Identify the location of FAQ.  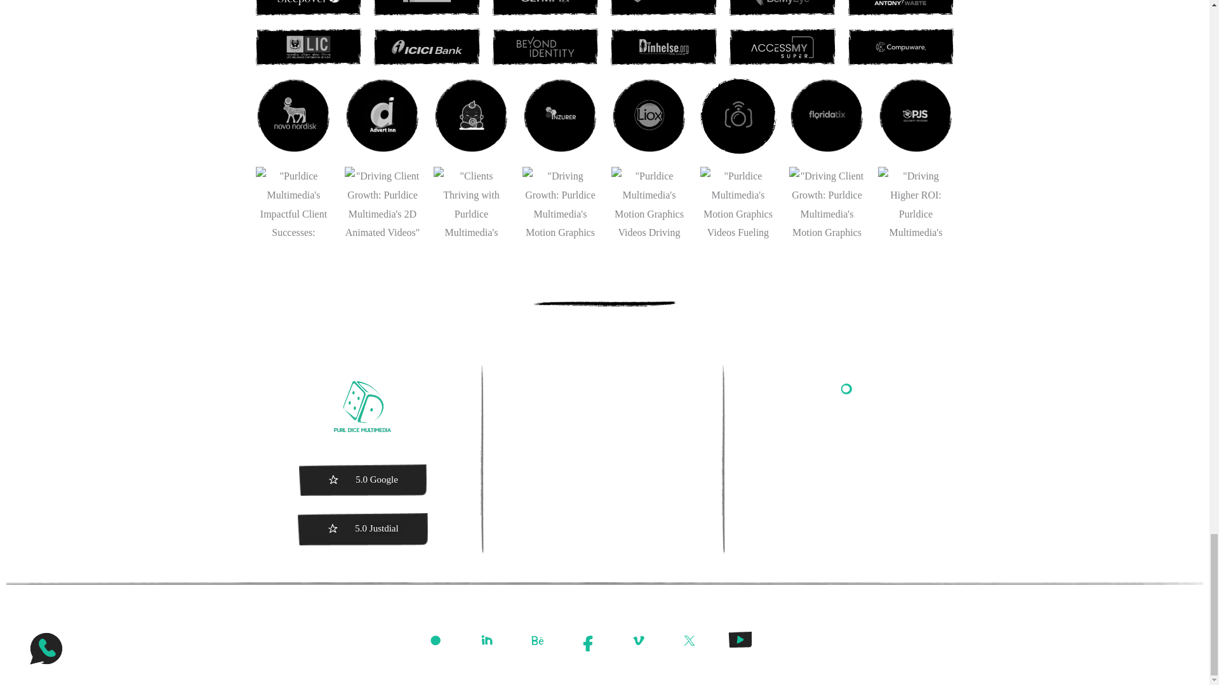
(604, 443).